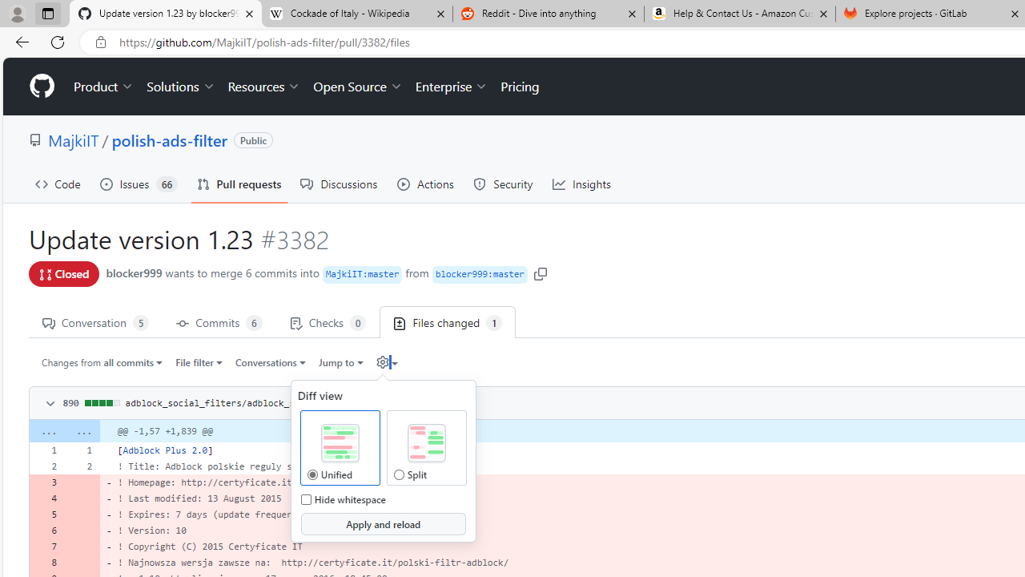 This screenshot has width=1025, height=577. Describe the element at coordinates (581, 184) in the screenshot. I see `Insights` at that location.